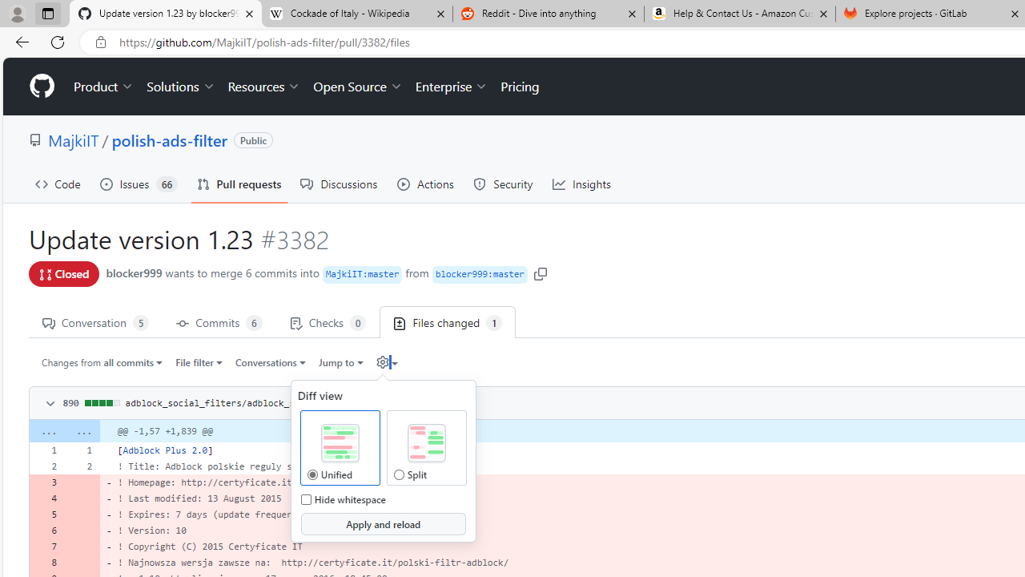 This screenshot has width=1025, height=577. Describe the element at coordinates (581, 184) in the screenshot. I see `Insights` at that location.